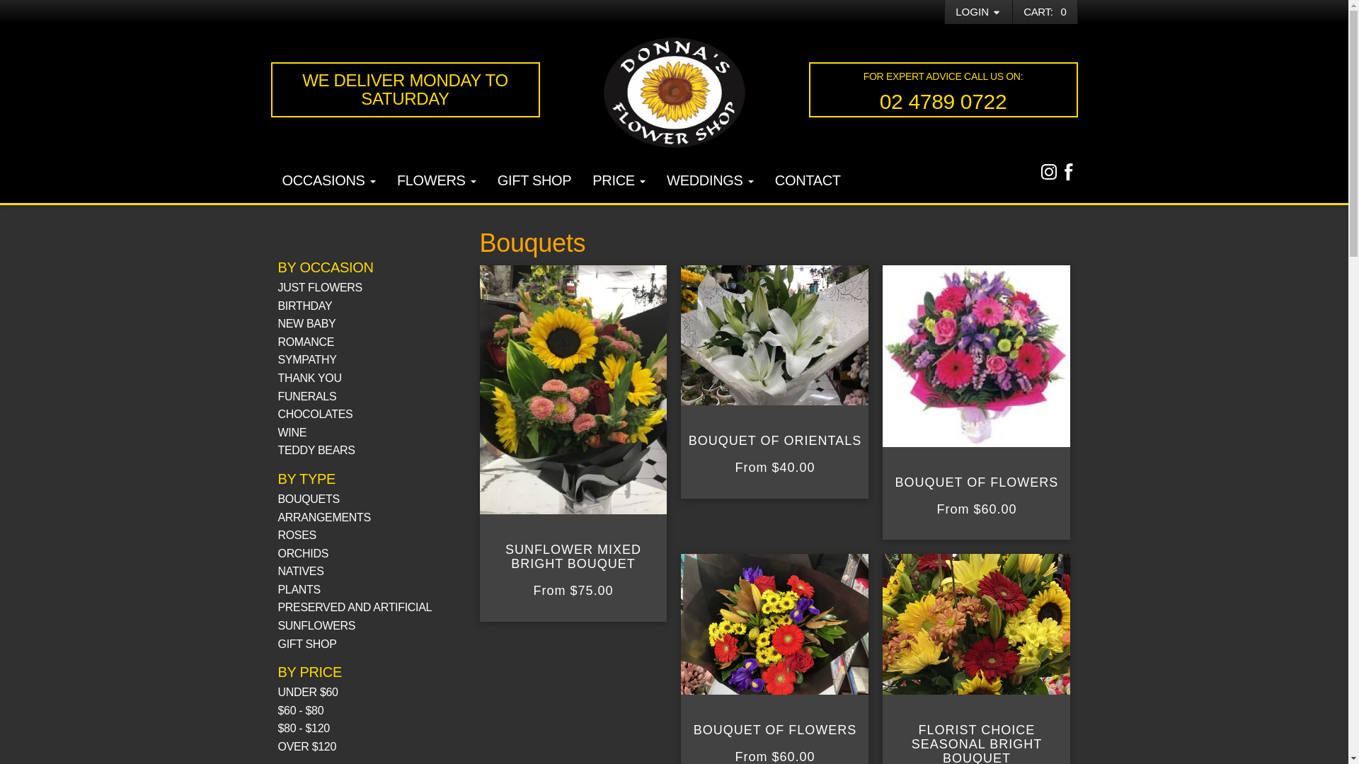 The image size is (1359, 764). I want to click on Donnas Flower Shop, so click(674, 93).